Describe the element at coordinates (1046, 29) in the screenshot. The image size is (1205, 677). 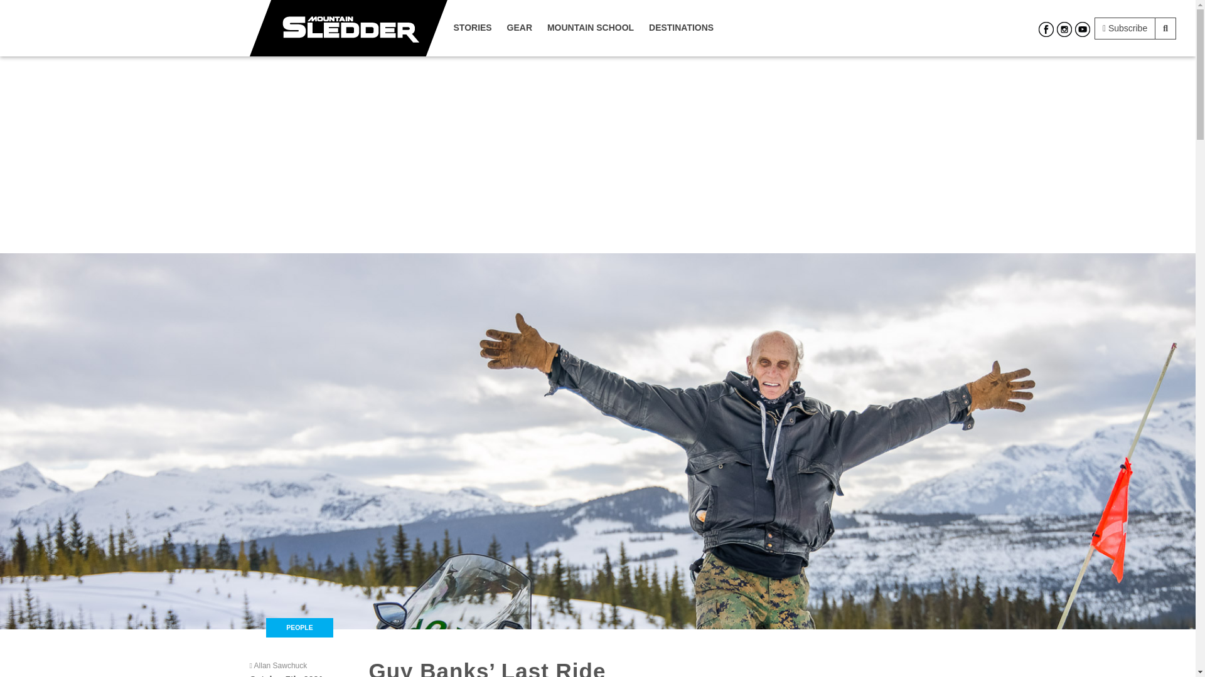
I see `Mountain Sledder on Facebook` at that location.